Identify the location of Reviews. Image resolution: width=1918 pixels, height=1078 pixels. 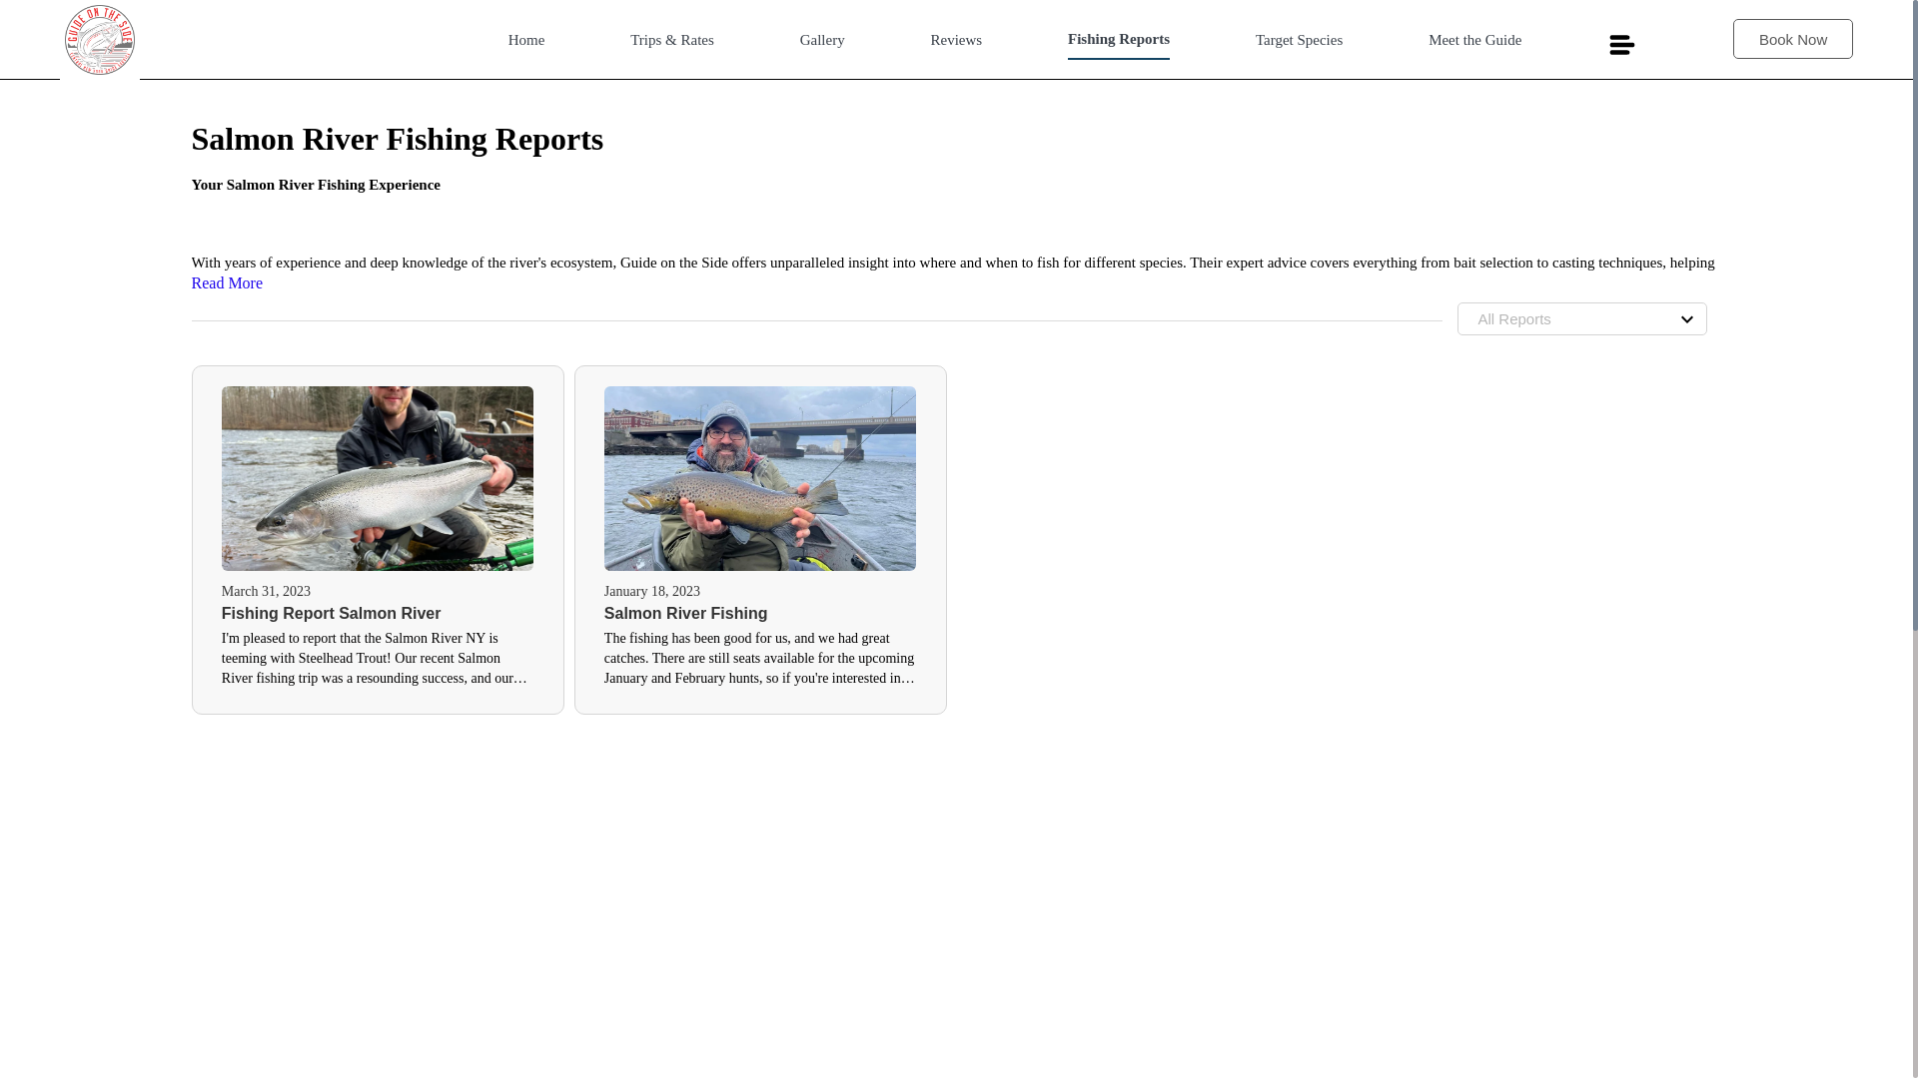
(956, 46).